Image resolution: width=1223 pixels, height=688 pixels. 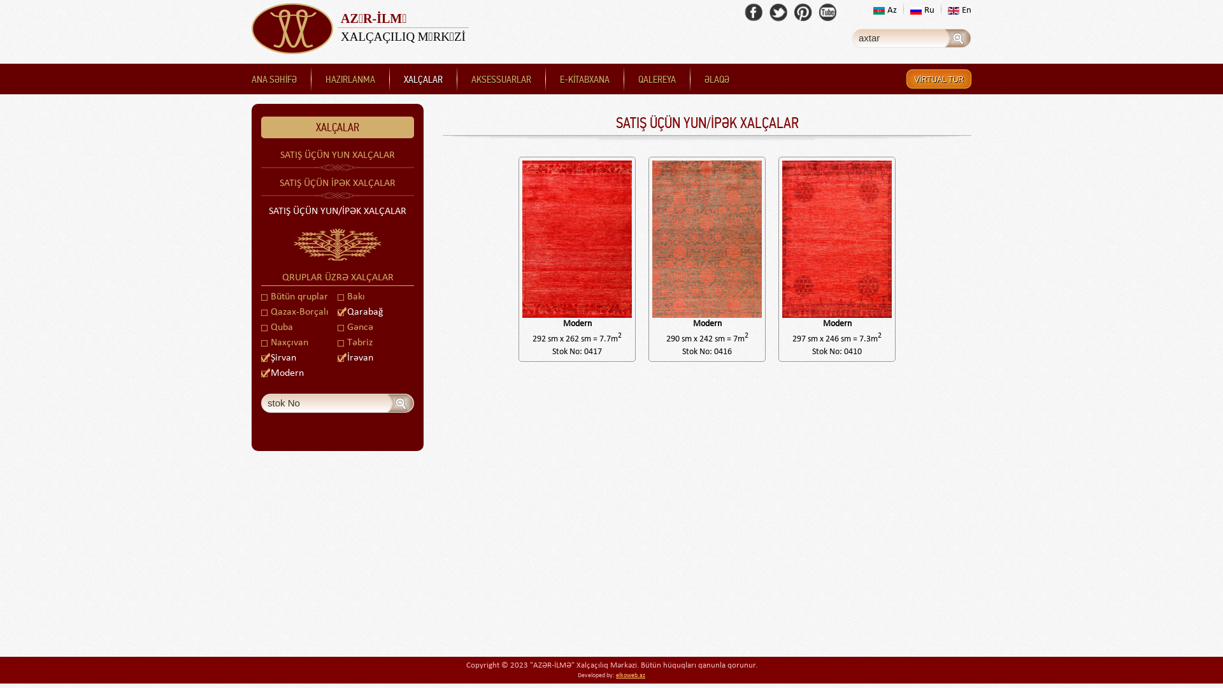 What do you see at coordinates (577, 259) in the screenshot?
I see `Modern` at bounding box center [577, 259].